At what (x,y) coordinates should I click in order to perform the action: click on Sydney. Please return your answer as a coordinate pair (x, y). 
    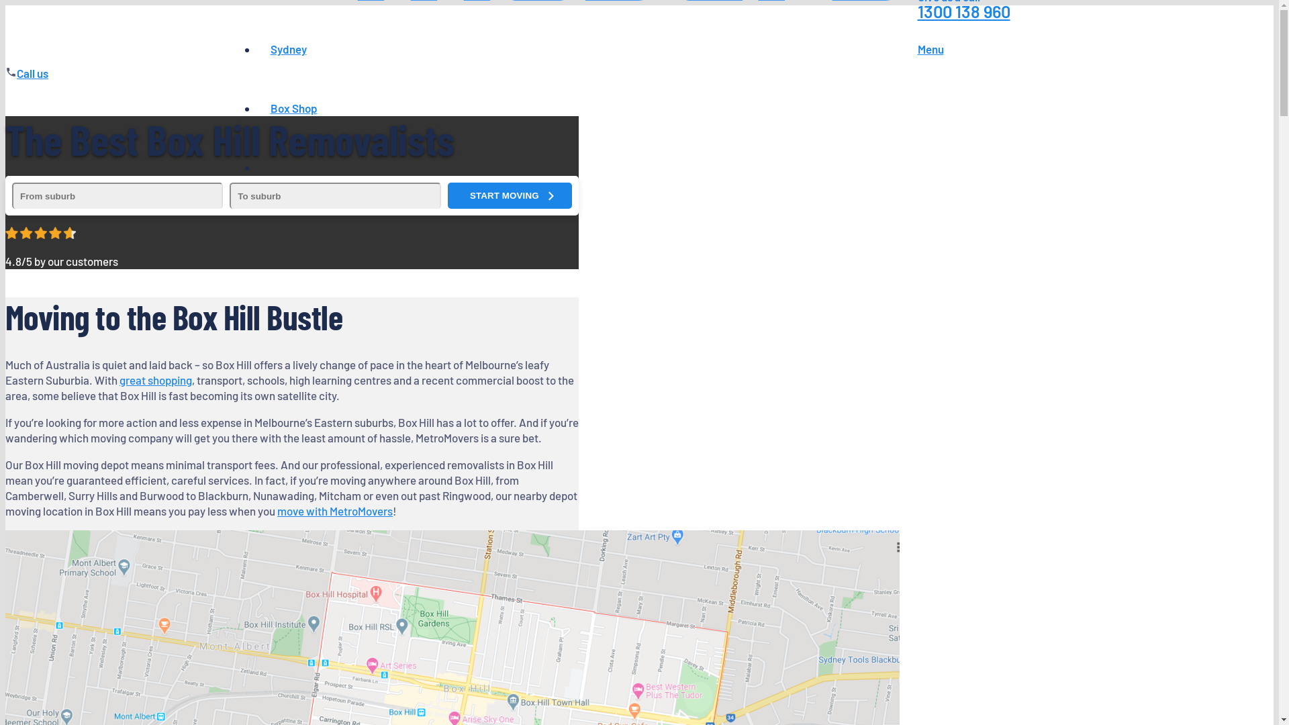
    Looking at the image, I should click on (288, 49).